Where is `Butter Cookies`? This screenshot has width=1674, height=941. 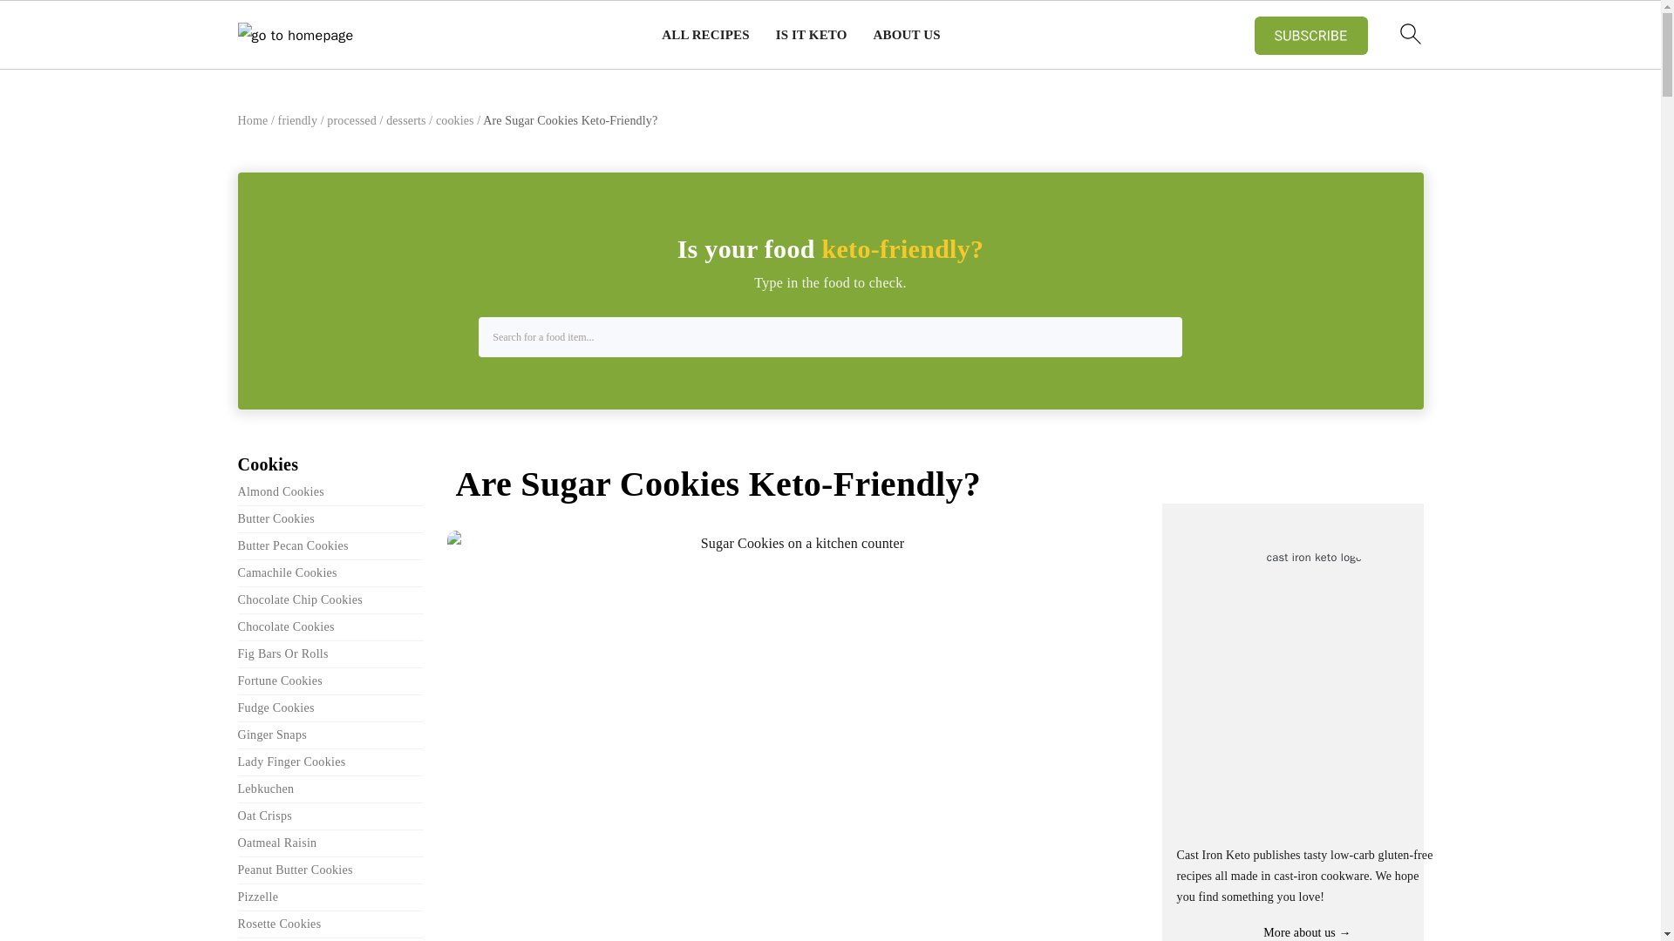
Butter Cookies is located at coordinates (276, 518).